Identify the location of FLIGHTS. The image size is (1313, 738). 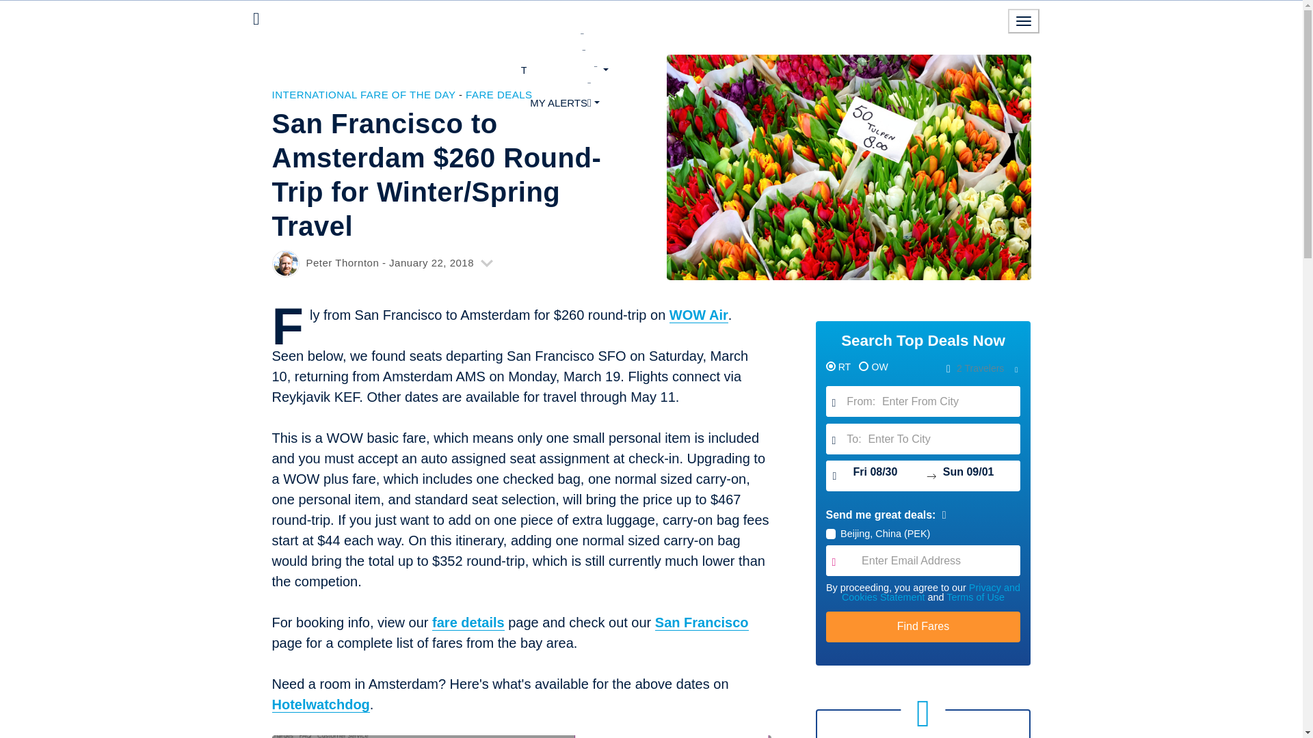
(564, 37).